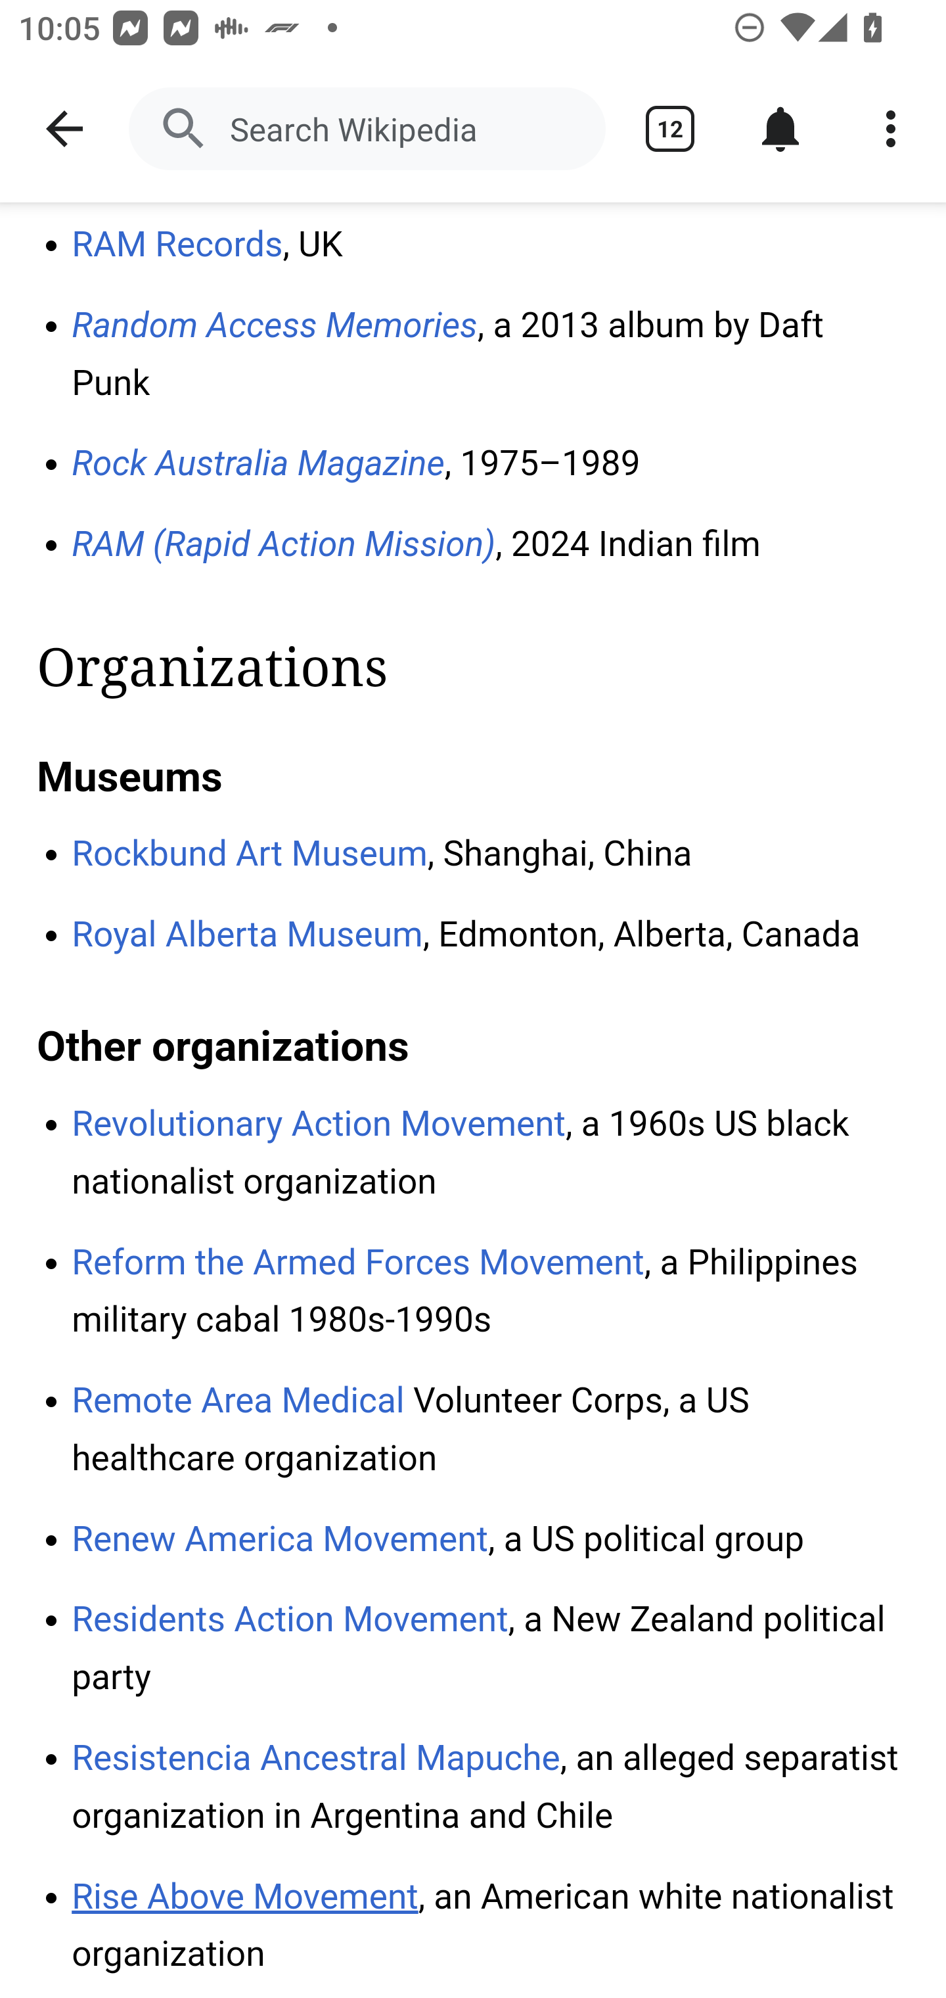  Describe the element at coordinates (239, 1401) in the screenshot. I see `Remote Area Medical` at that location.